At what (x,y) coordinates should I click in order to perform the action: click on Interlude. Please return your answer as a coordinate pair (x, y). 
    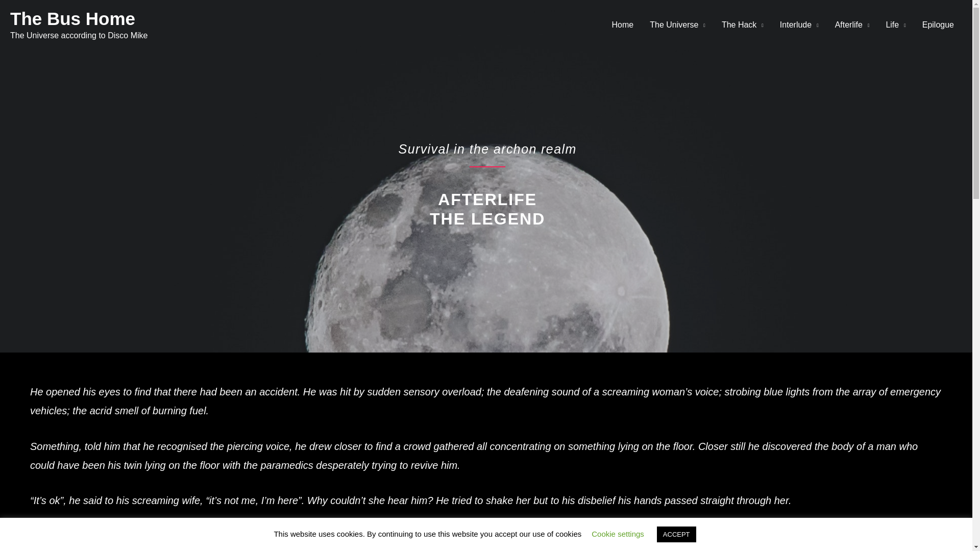
    Looking at the image, I should click on (799, 25).